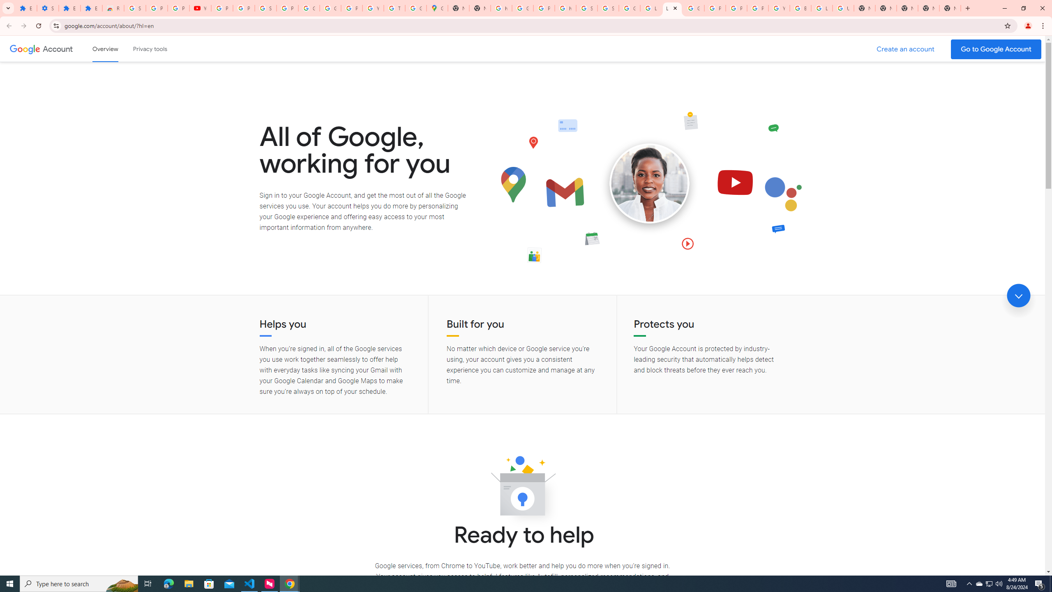 The height and width of the screenshot is (592, 1052). Describe the element at coordinates (522, 488) in the screenshot. I see `Ready to help` at that location.